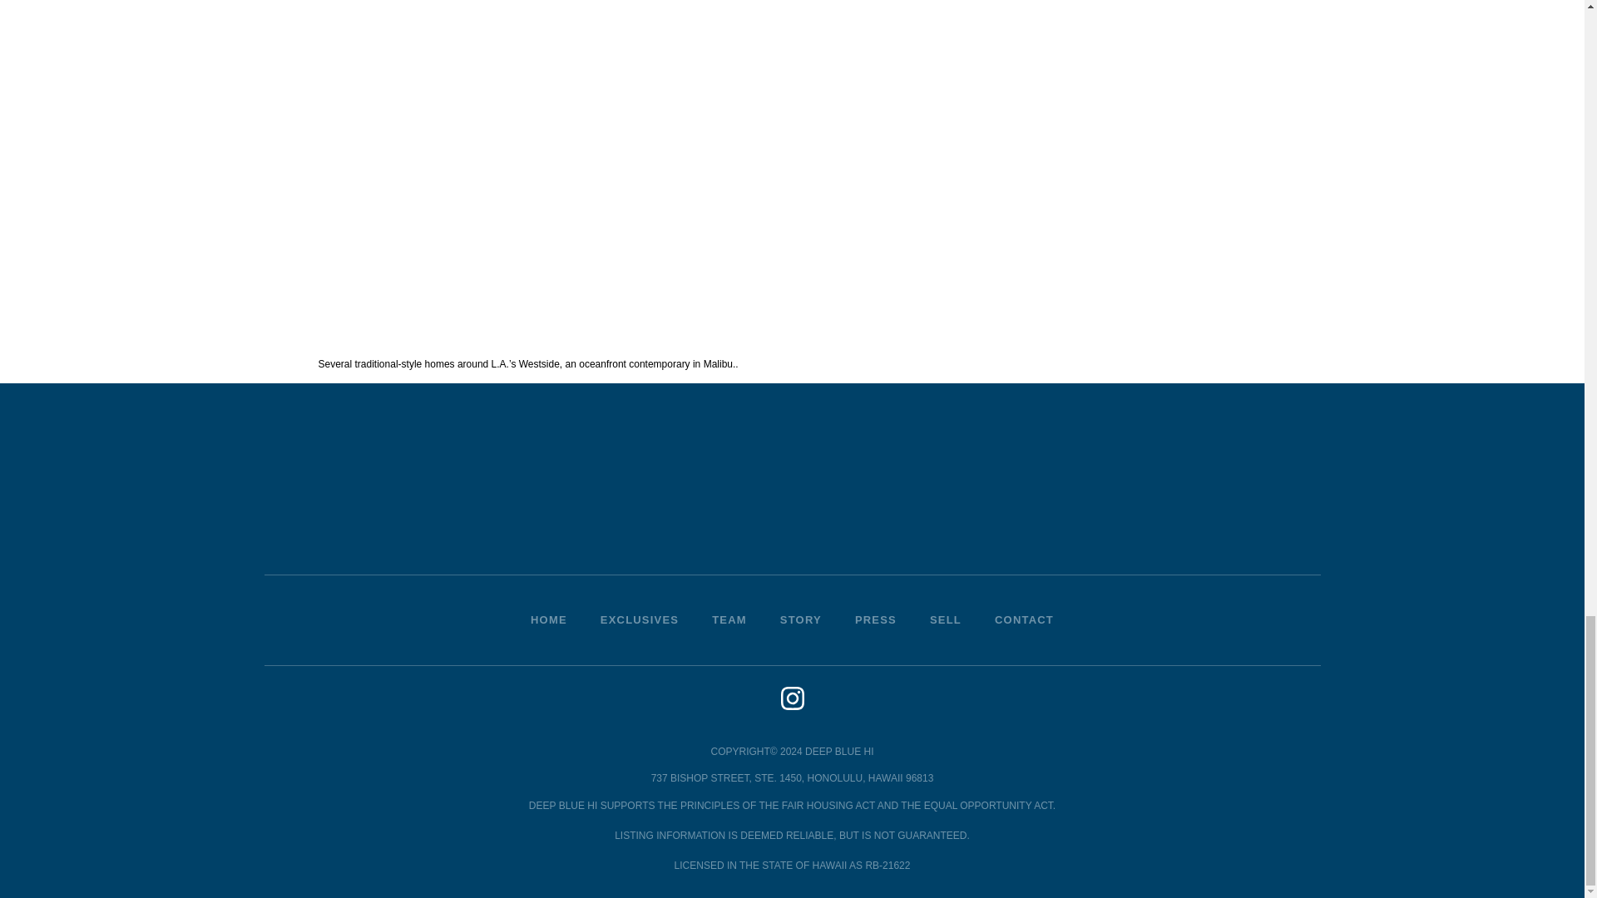 This screenshot has height=898, width=1597. Describe the element at coordinates (945, 620) in the screenshot. I see `SELL` at that location.